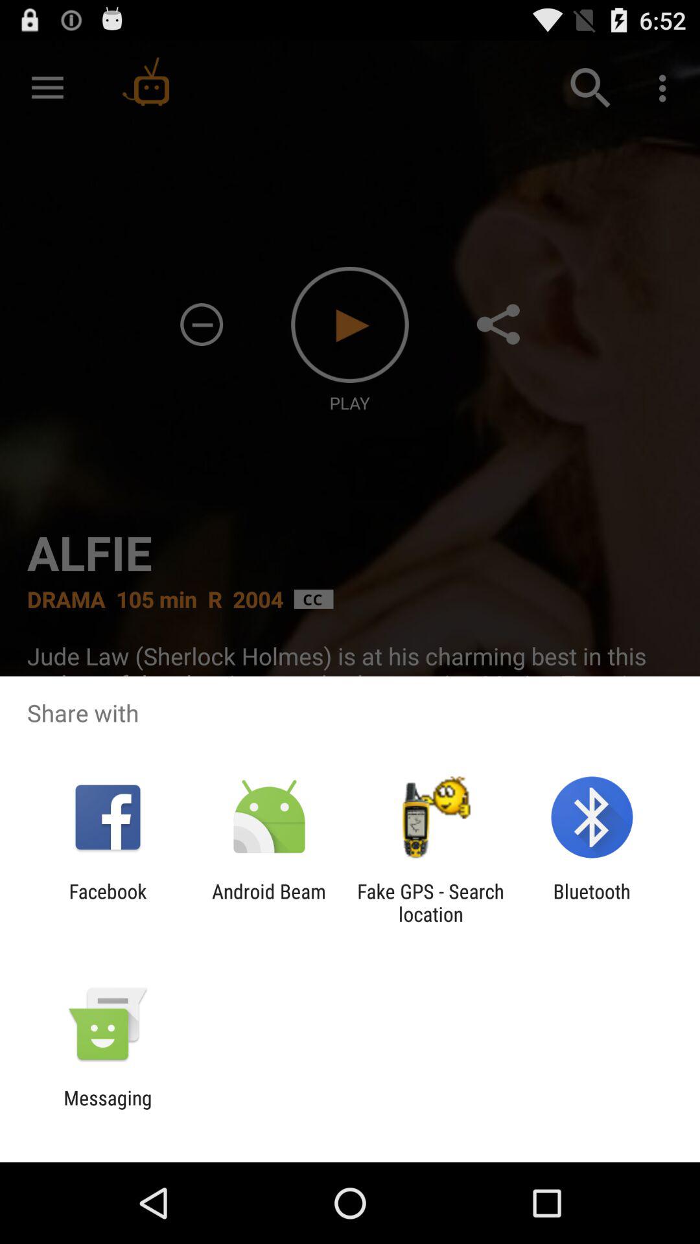 The width and height of the screenshot is (700, 1244). What do you see at coordinates (268, 903) in the screenshot?
I see `select android beam app` at bounding box center [268, 903].